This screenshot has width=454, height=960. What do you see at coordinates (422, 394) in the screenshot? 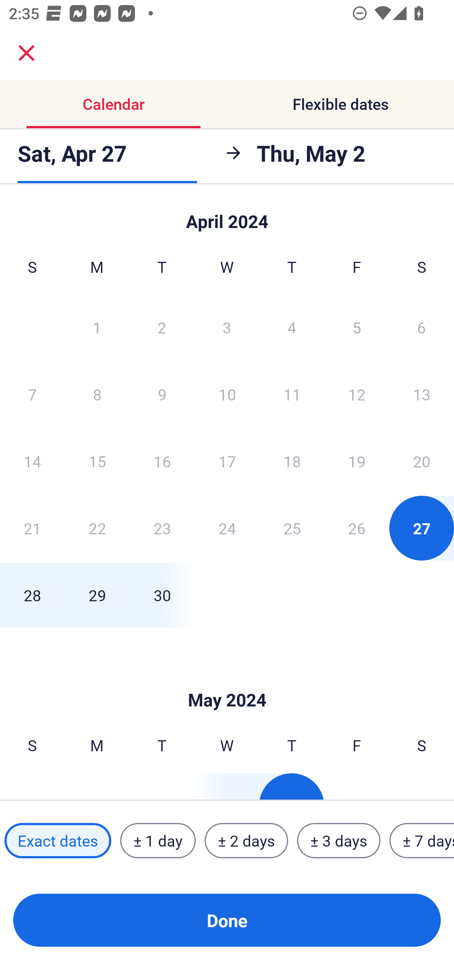
I see `13 Saturday, April 13, 2024` at bounding box center [422, 394].